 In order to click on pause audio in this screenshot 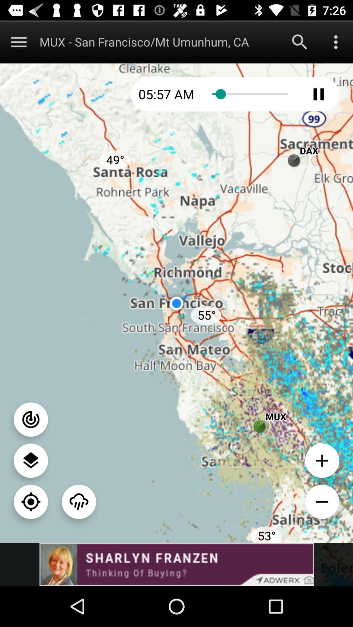, I will do `click(318, 94)`.